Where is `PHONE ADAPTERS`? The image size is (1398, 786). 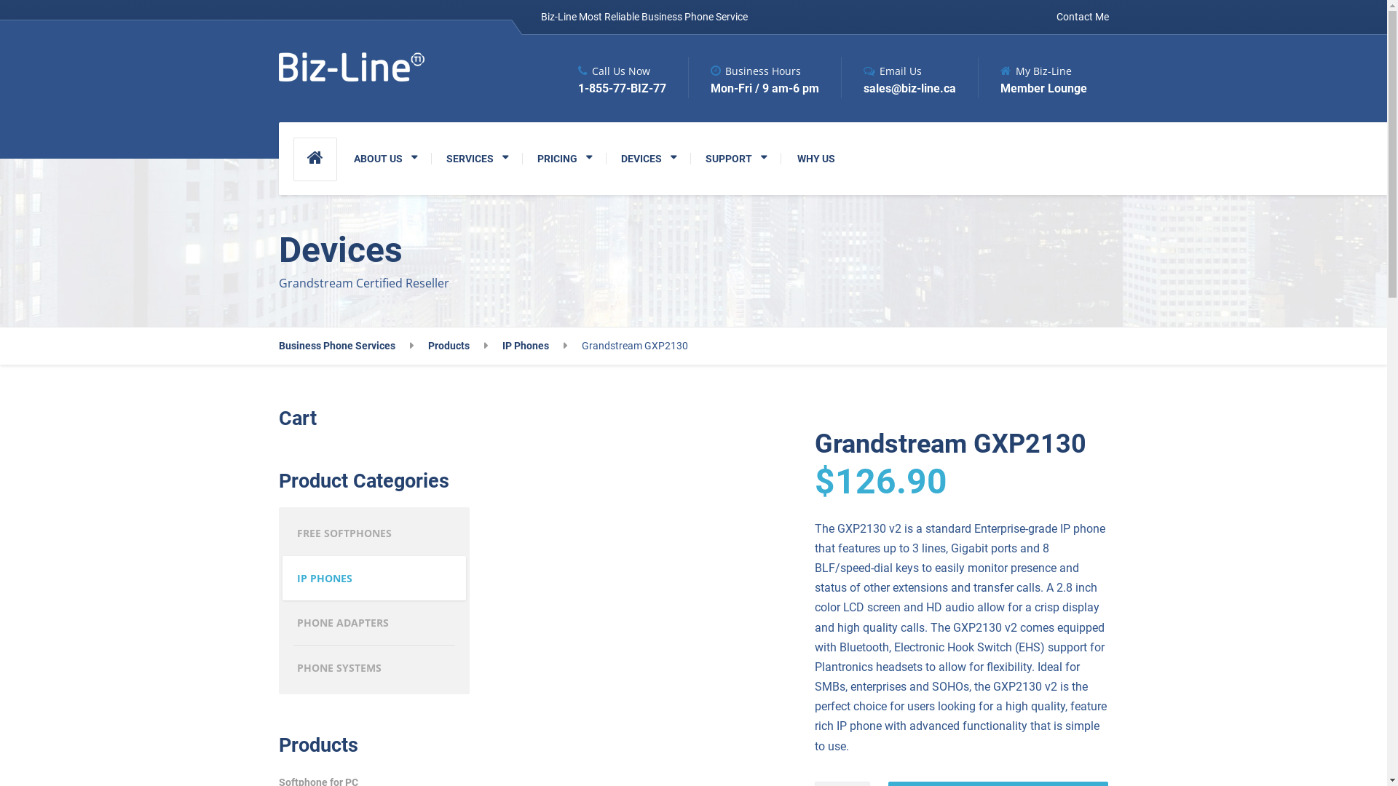 PHONE ADAPTERS is located at coordinates (374, 623).